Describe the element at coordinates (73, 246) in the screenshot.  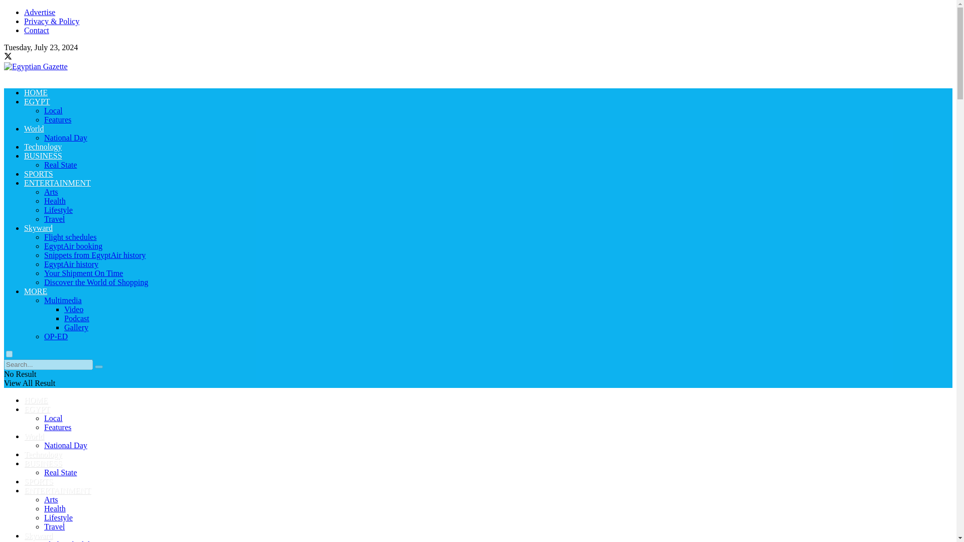
I see `EgyptAir booking` at that location.